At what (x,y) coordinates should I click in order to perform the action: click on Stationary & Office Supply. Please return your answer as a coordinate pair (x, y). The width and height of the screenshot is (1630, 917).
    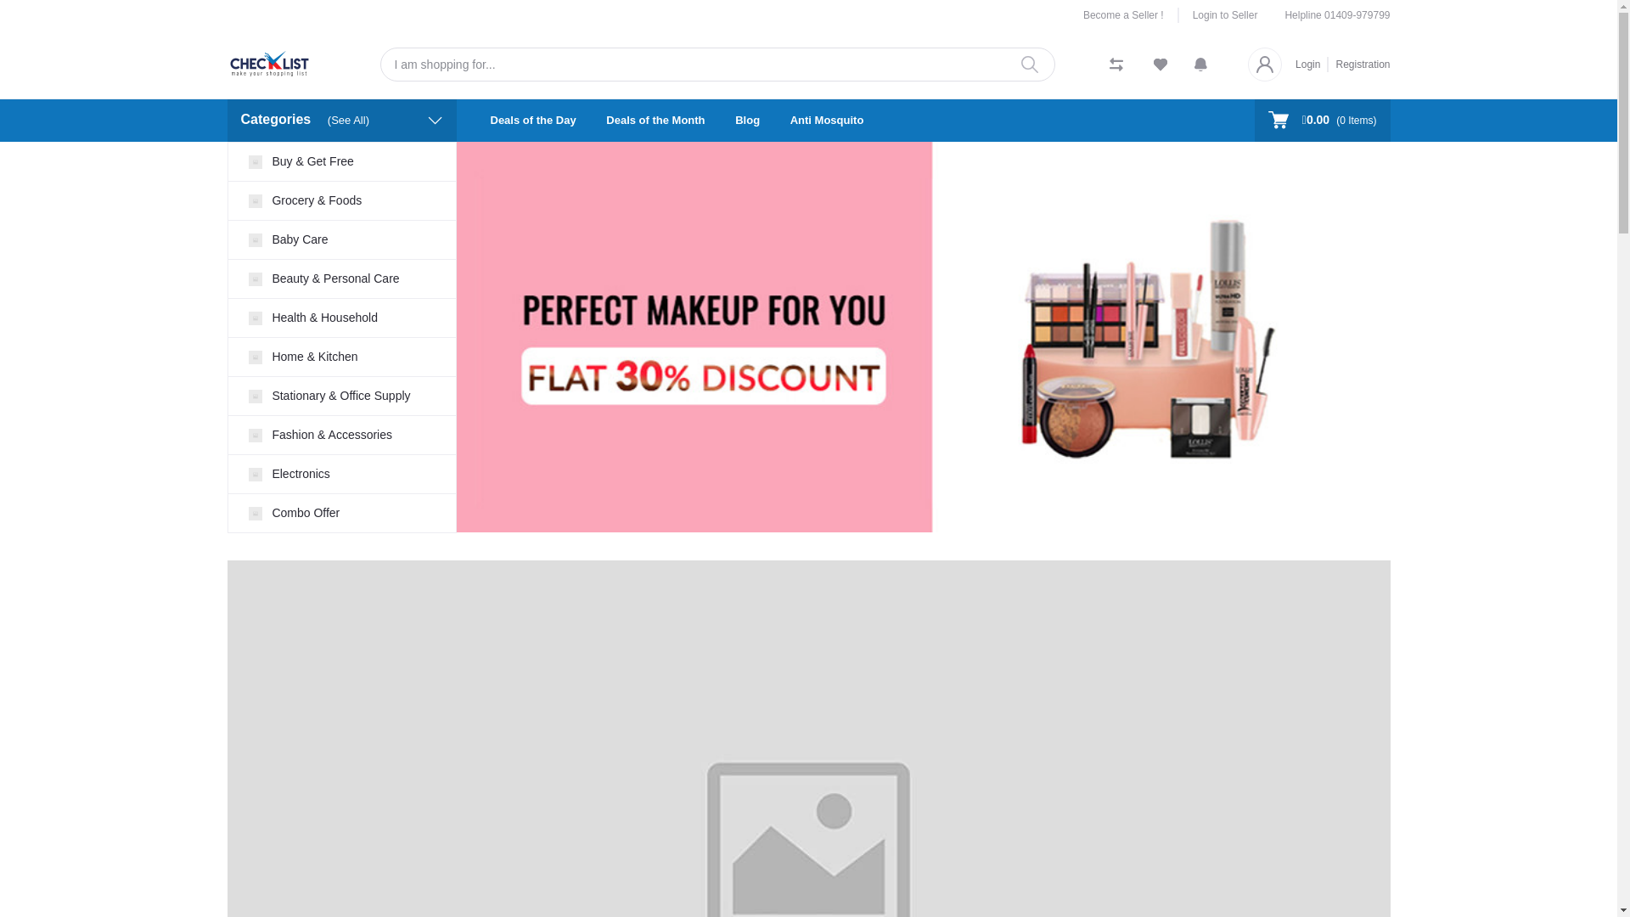
    Looking at the image, I should click on (341, 396).